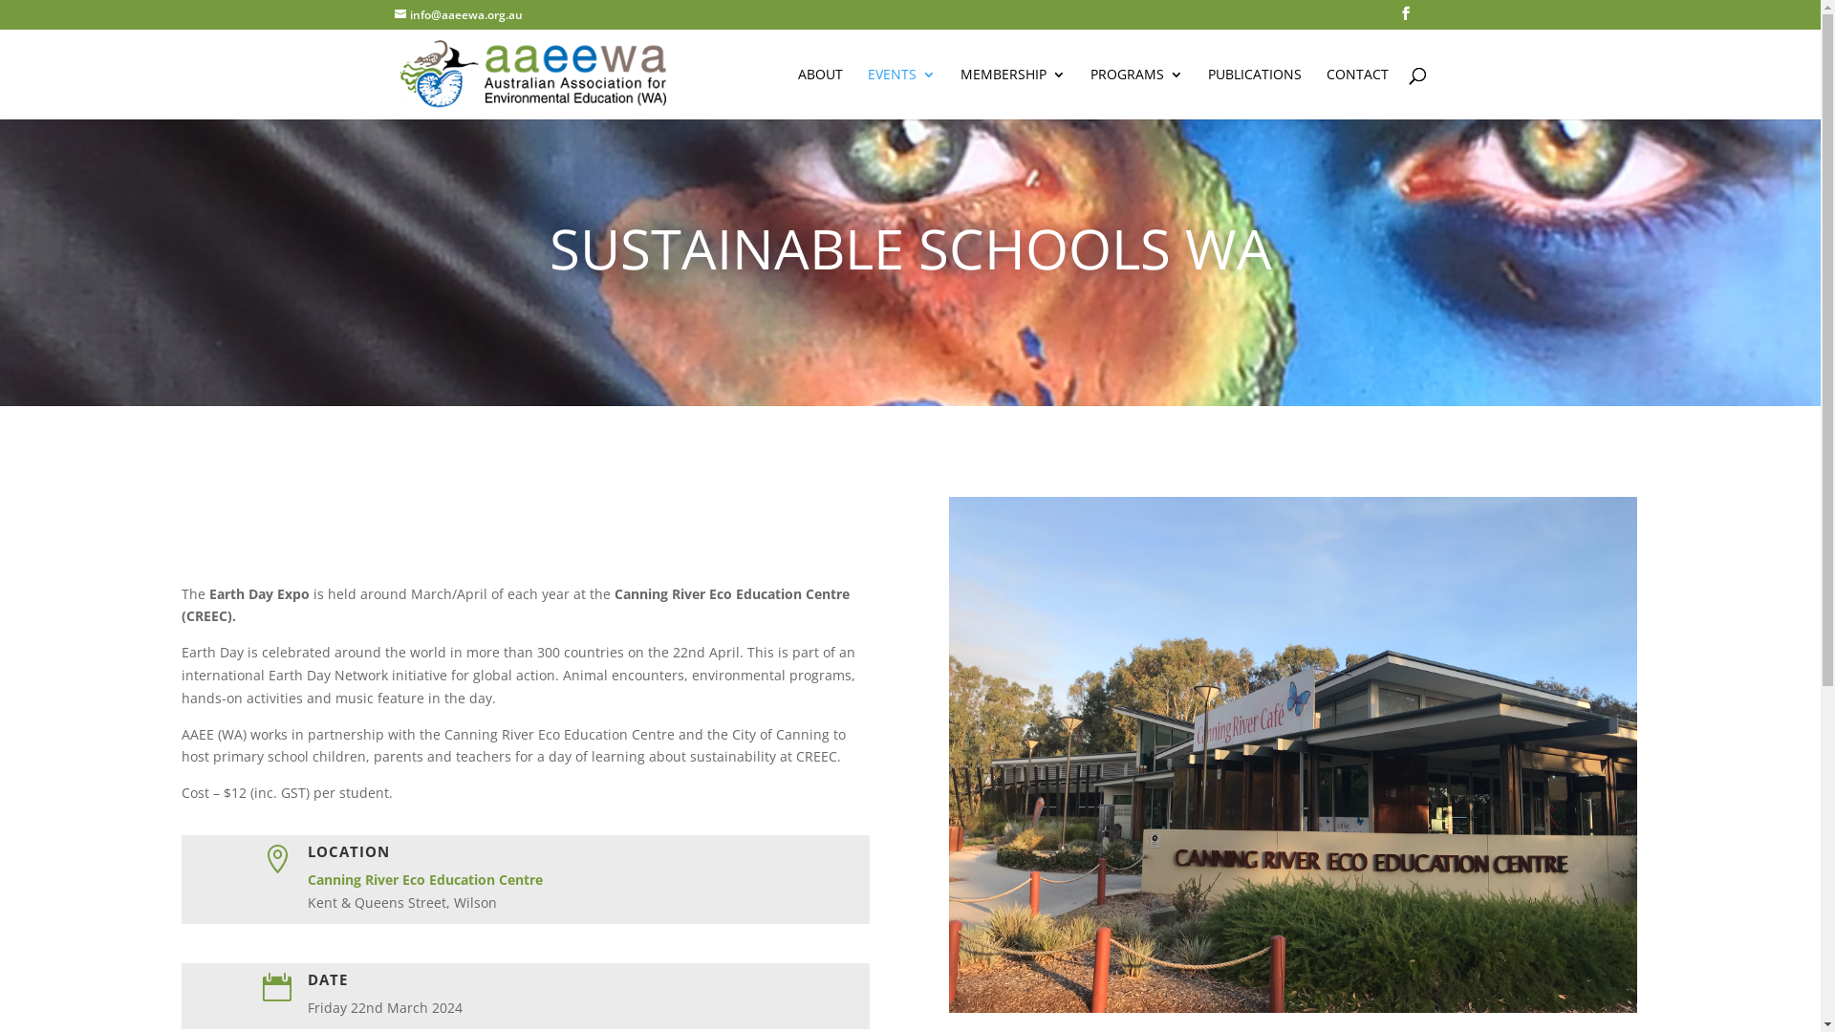 The height and width of the screenshot is (1032, 1835). I want to click on PUBLICATIONS, so click(1255, 94).